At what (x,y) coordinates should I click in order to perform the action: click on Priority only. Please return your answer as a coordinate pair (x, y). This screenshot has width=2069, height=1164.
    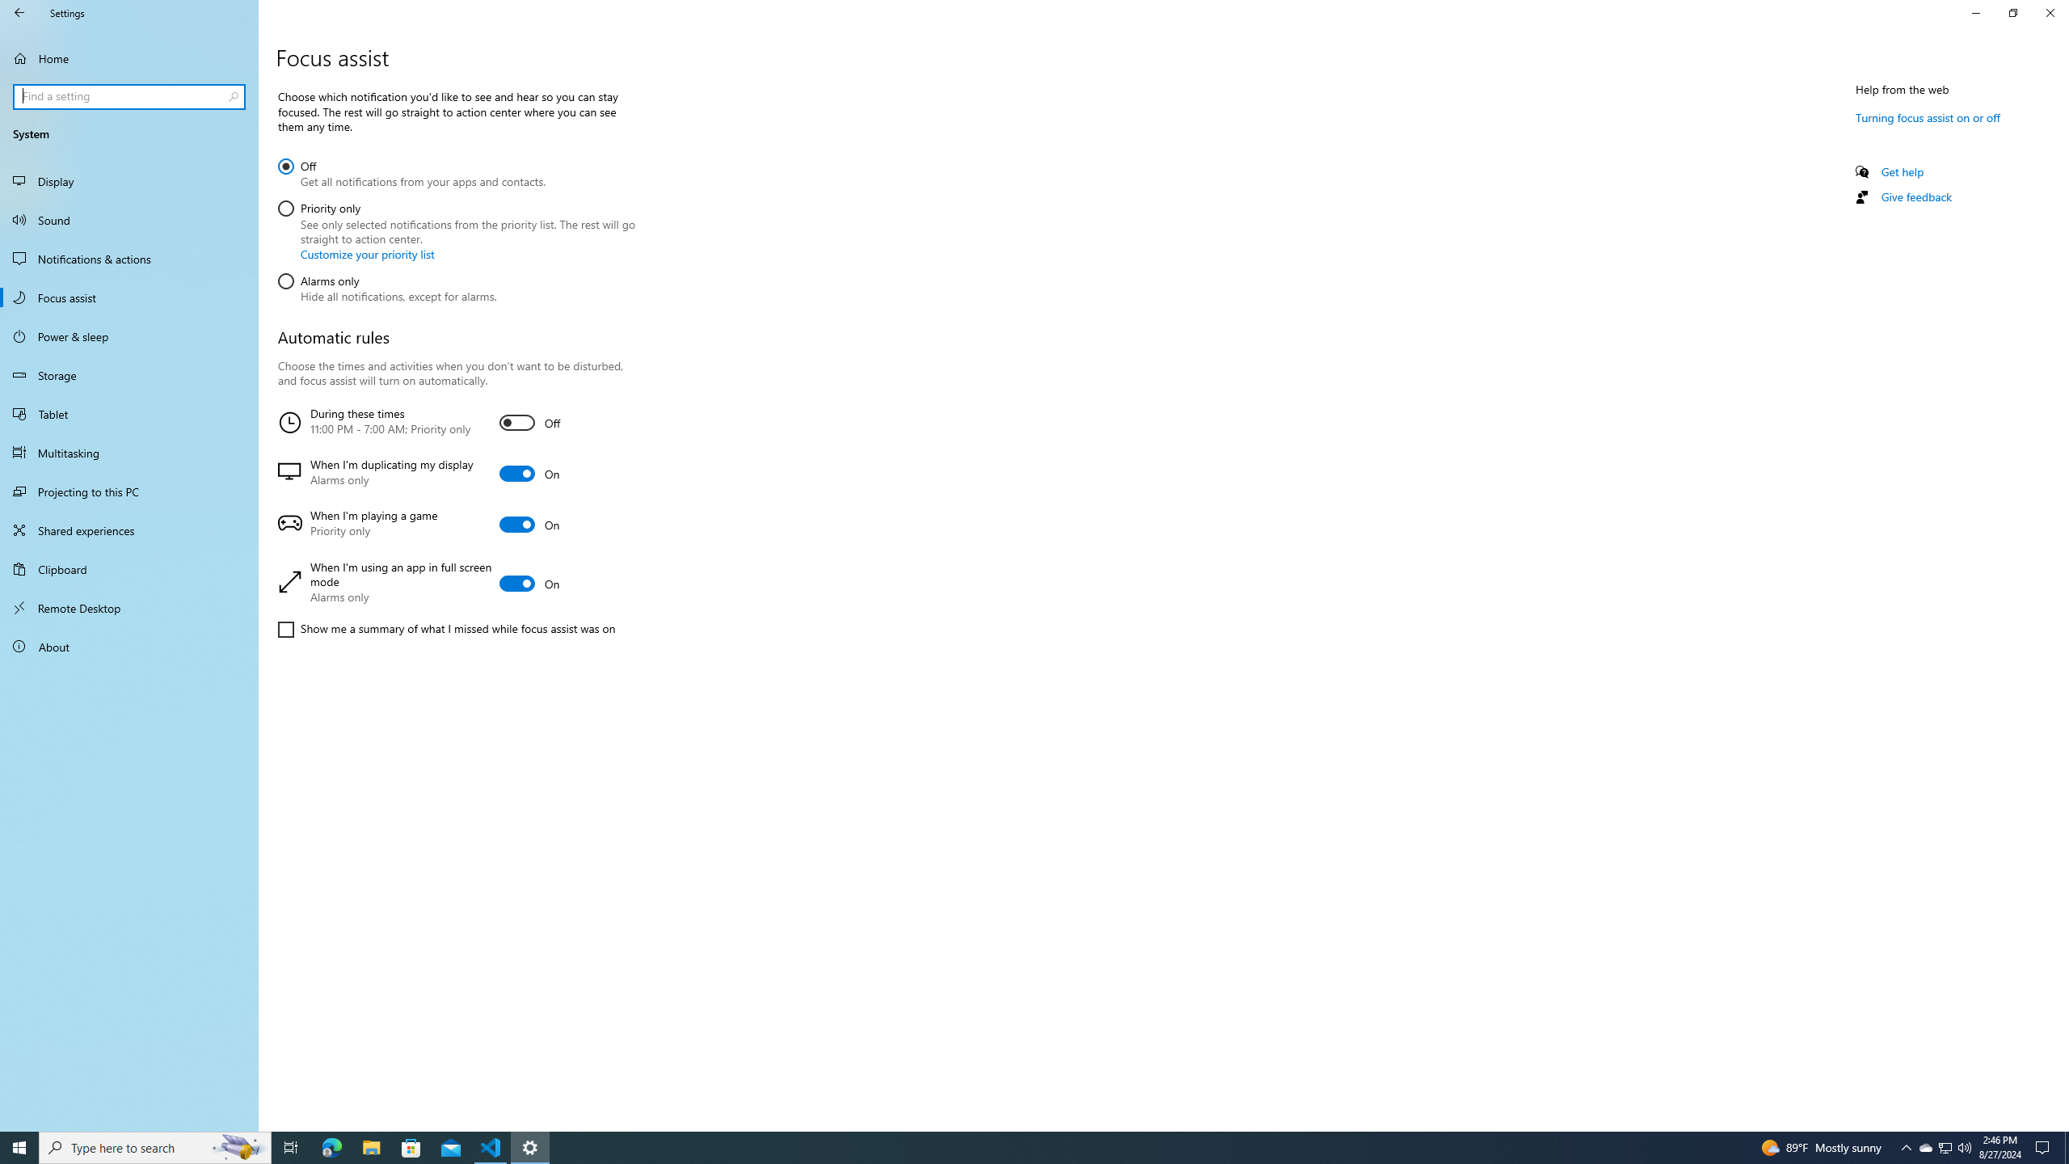
    Looking at the image, I should click on (456, 228).